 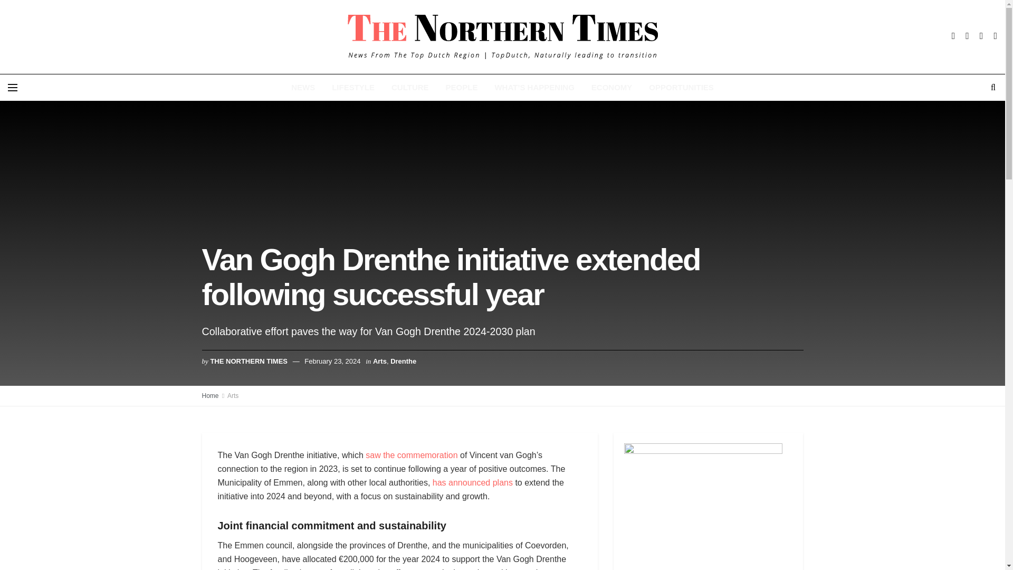 I want to click on Home, so click(x=210, y=396).